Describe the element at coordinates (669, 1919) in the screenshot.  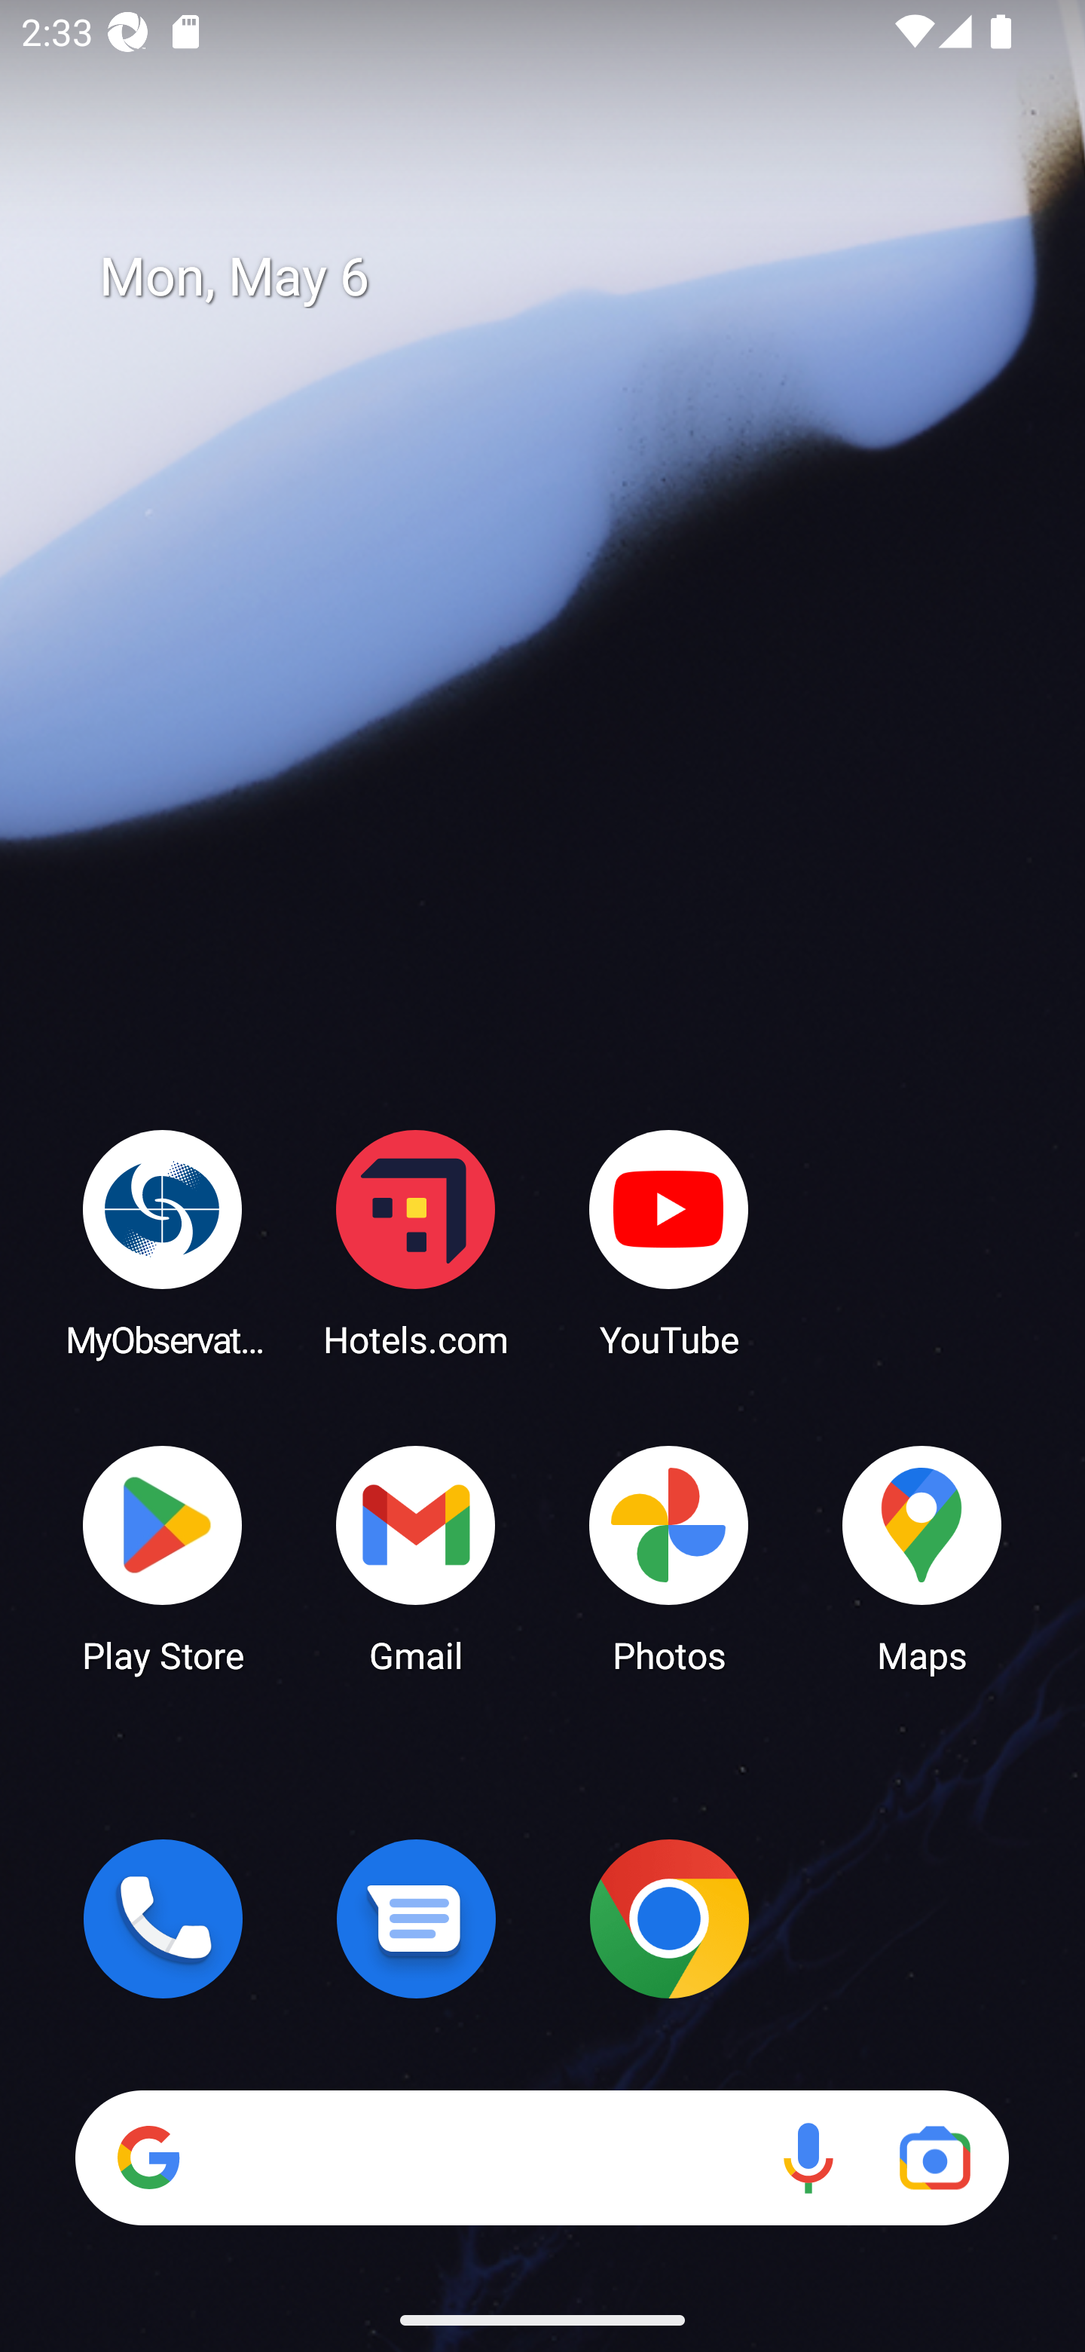
I see `Chrome` at that location.